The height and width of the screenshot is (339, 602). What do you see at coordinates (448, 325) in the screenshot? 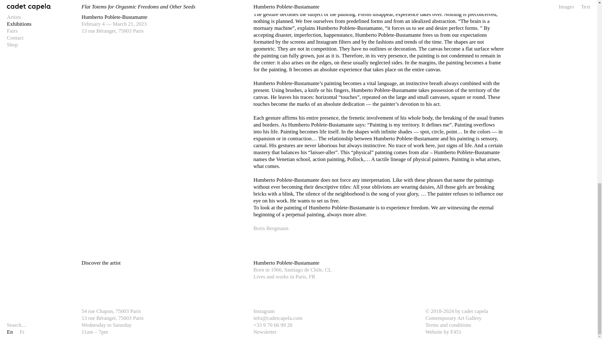
I see `Terms and conditions` at bounding box center [448, 325].